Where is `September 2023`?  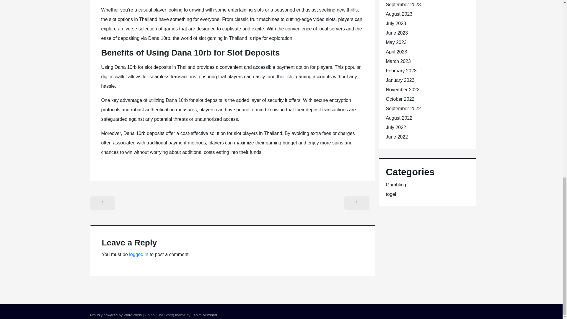
September 2023 is located at coordinates (403, 4).